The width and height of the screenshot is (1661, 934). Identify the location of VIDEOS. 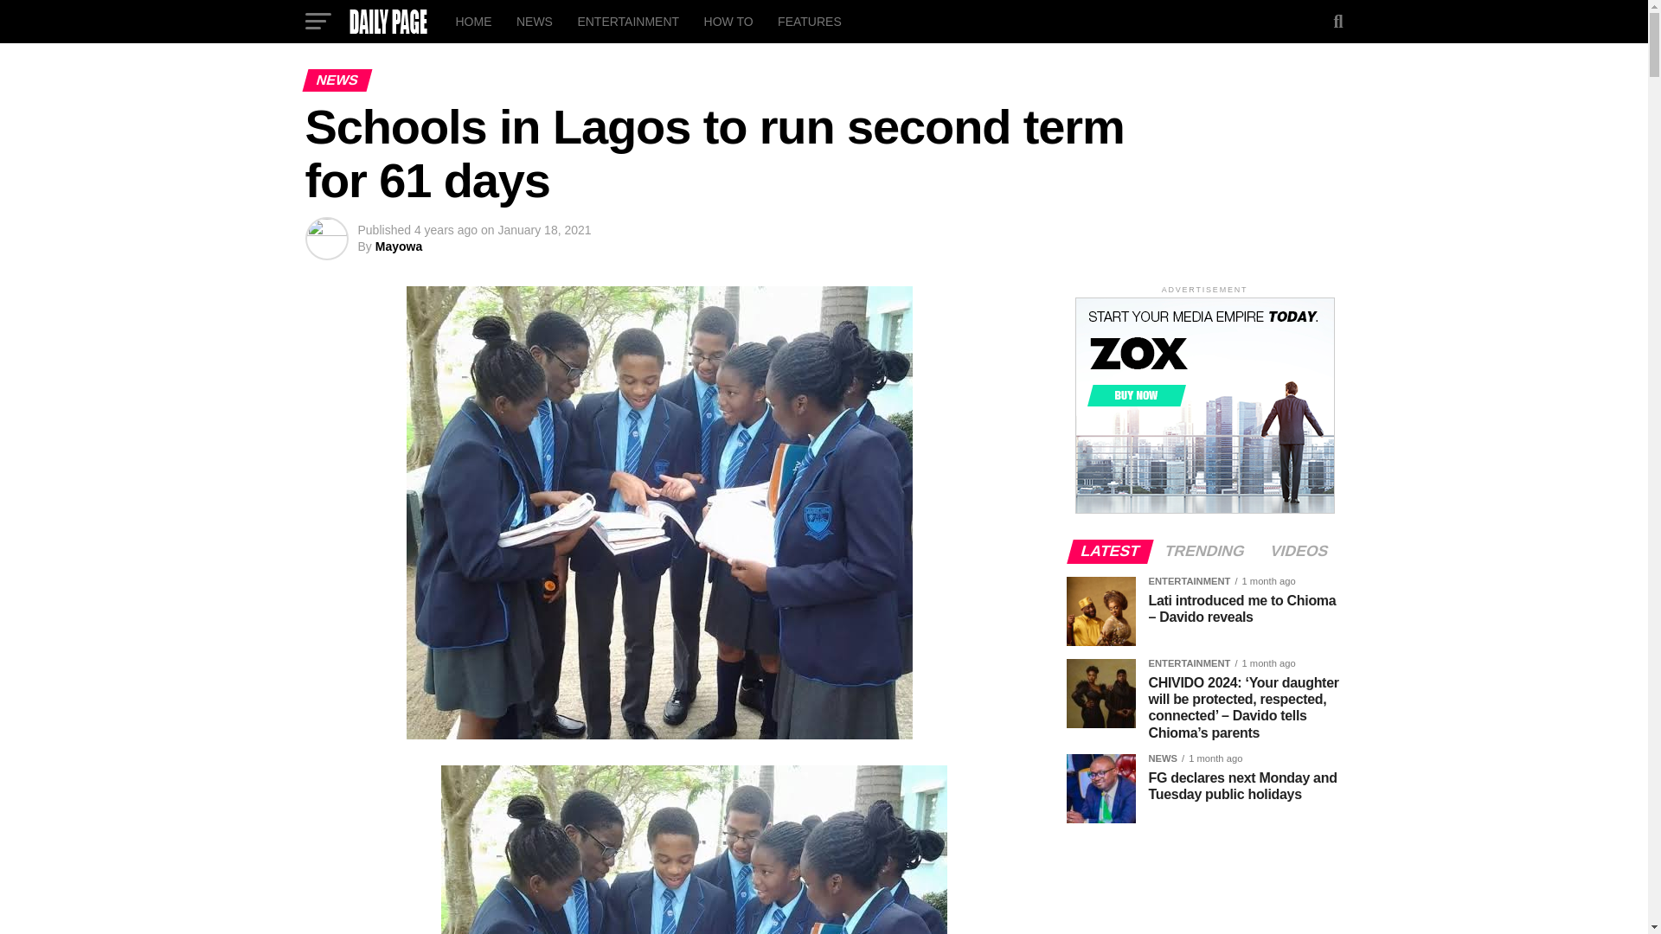
(1299, 551).